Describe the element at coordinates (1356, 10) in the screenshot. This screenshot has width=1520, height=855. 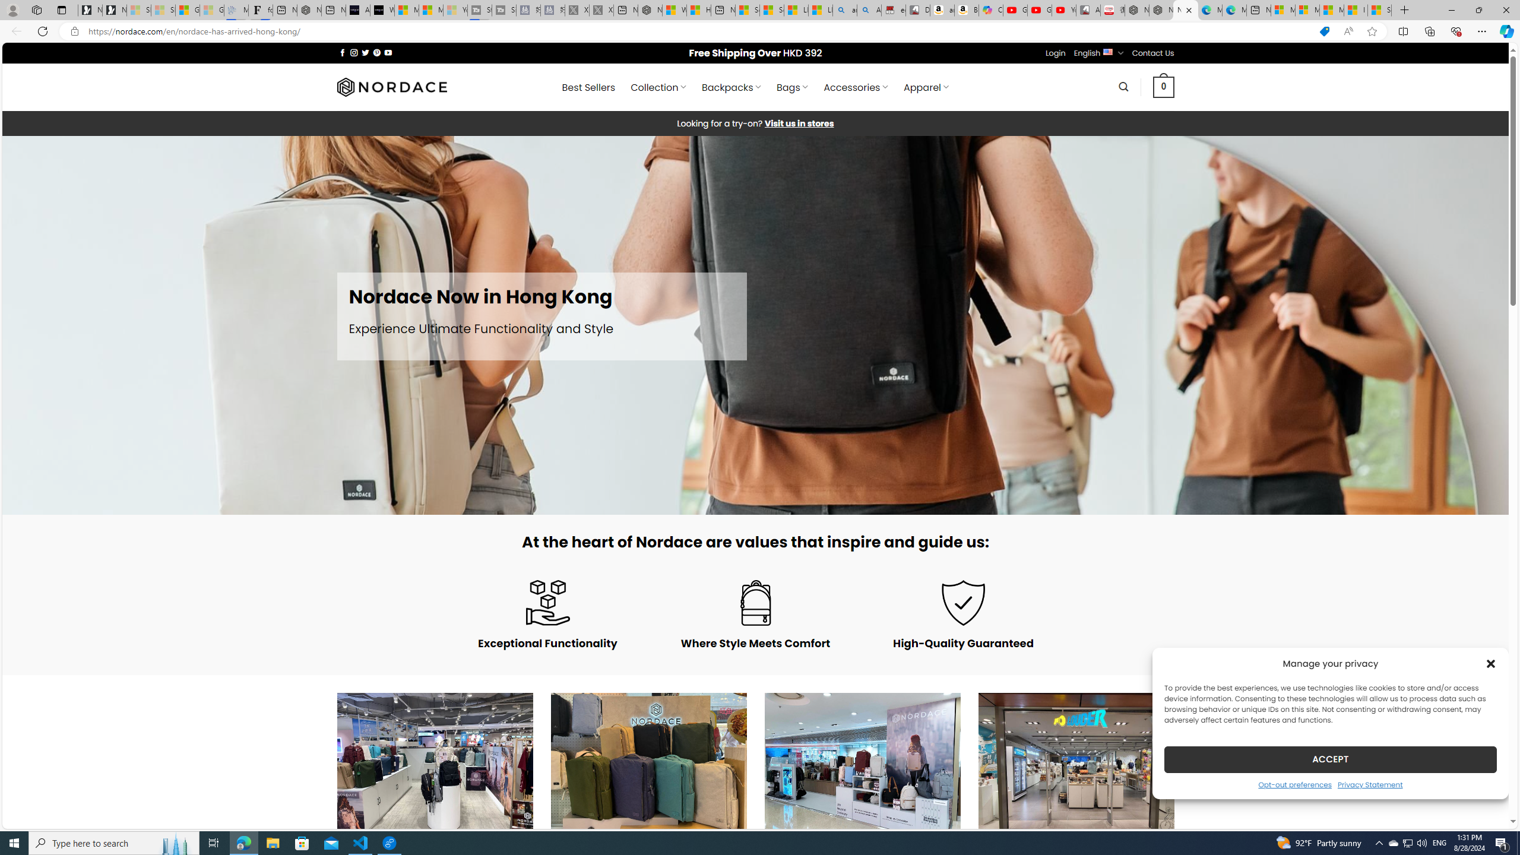
I see `I Gained 20 Pounds of Muscle in 30 Days! | Watch` at that location.